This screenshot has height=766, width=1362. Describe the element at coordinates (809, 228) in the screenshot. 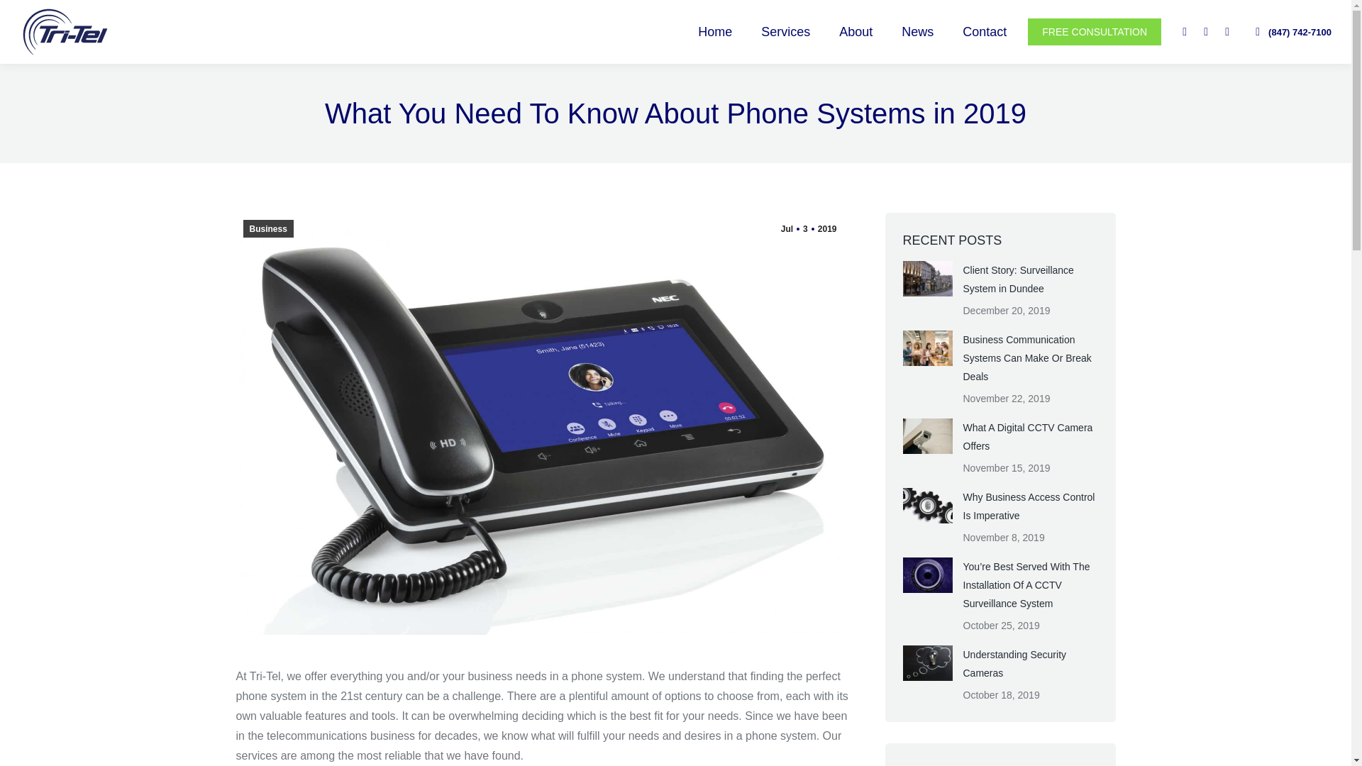

I see `7:28 pm` at that location.